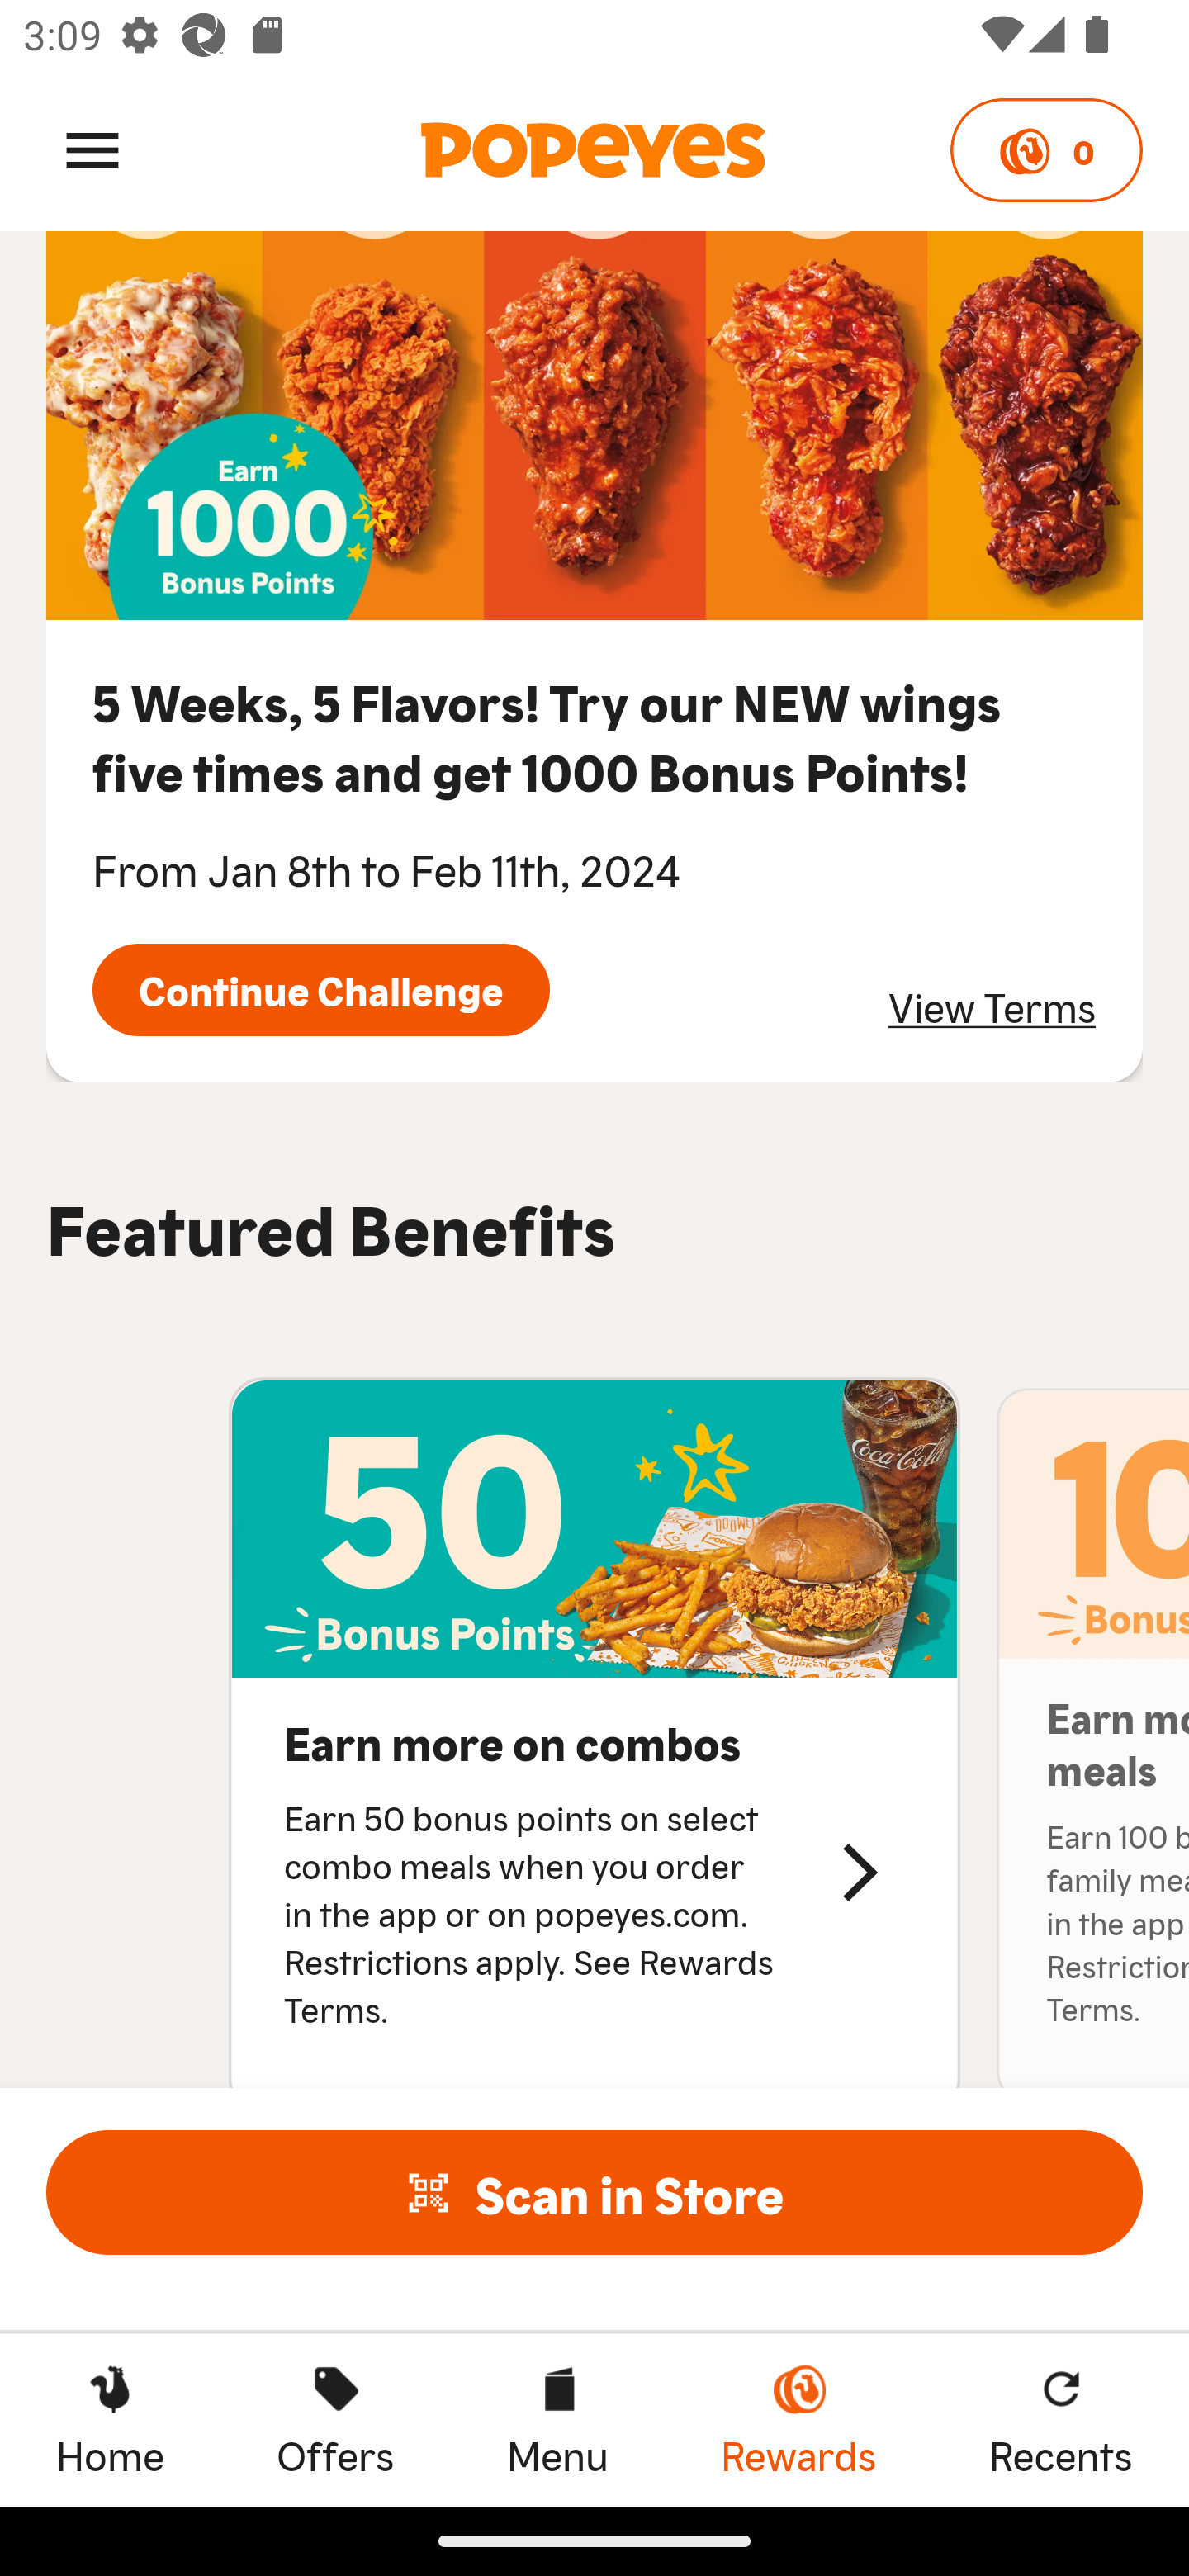 This screenshot has width=1189, height=2576. Describe the element at coordinates (1045, 150) in the screenshot. I see `0 Points 0` at that location.